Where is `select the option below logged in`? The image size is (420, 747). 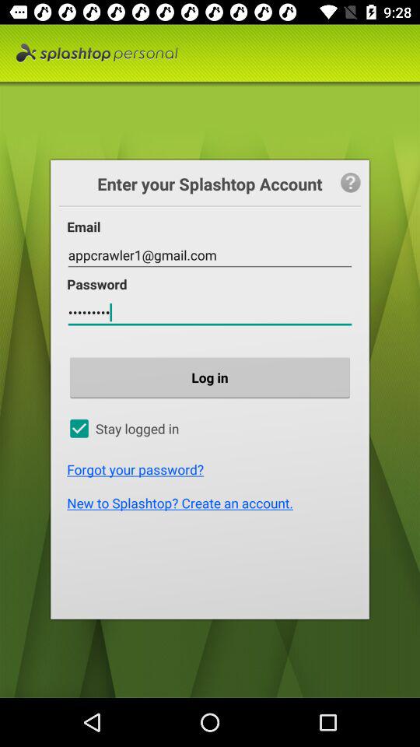 select the option below logged in is located at coordinates (213, 470).